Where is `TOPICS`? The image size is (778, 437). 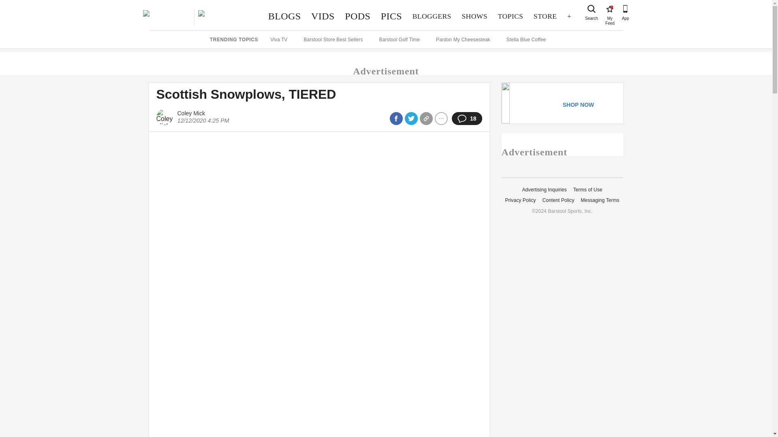
TOPICS is located at coordinates (545, 16).